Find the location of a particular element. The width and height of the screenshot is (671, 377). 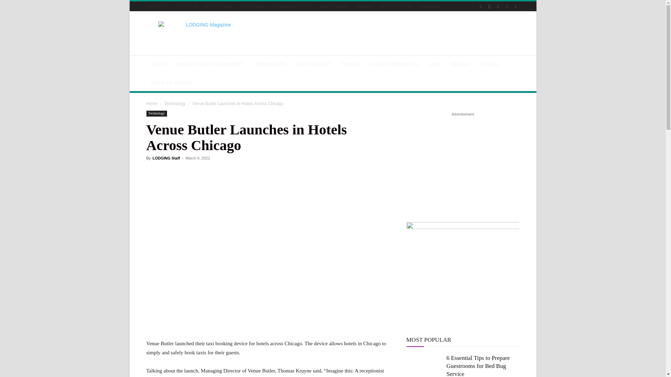

ADVERTISE is located at coordinates (157, 6).